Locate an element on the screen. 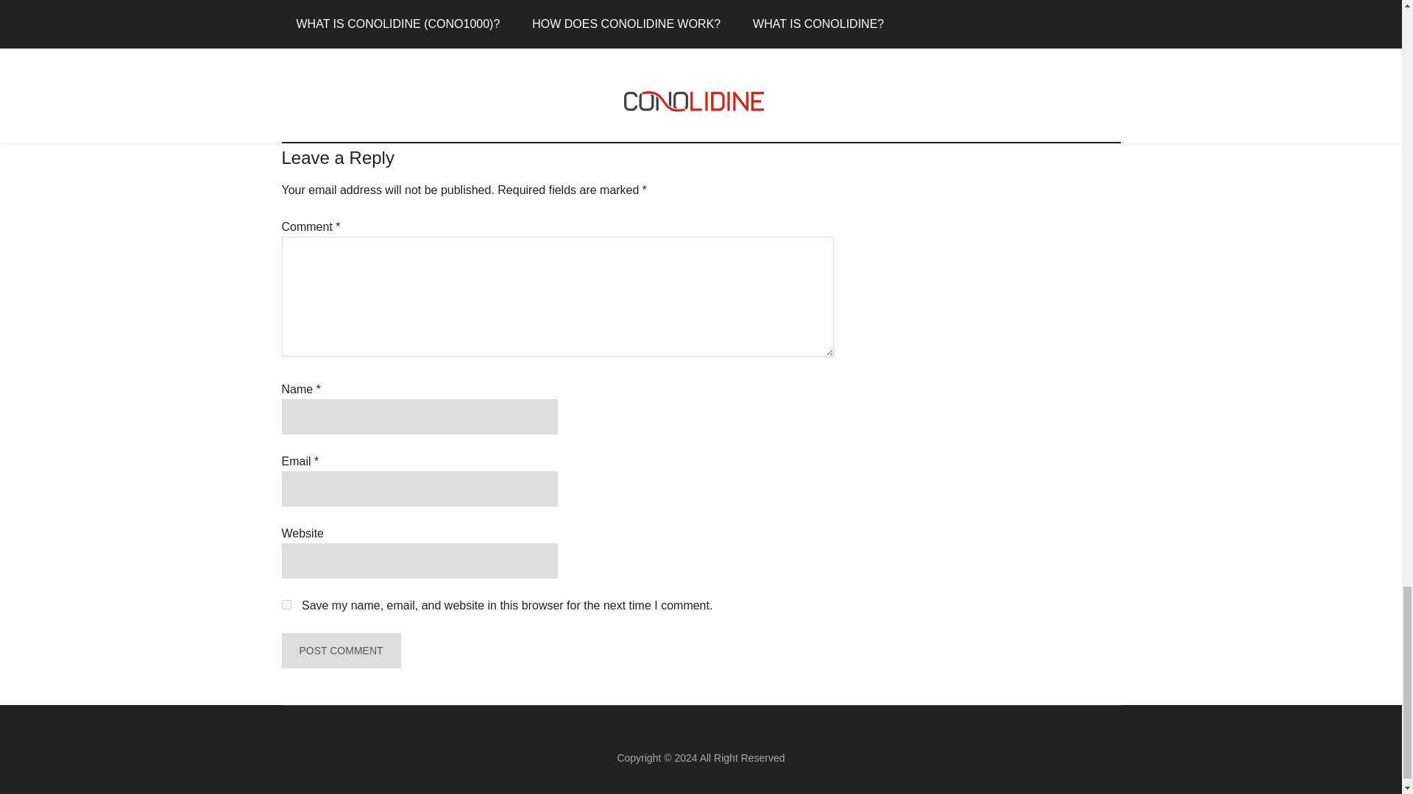  Click to share on Twitter is located at coordinates (293, 19).